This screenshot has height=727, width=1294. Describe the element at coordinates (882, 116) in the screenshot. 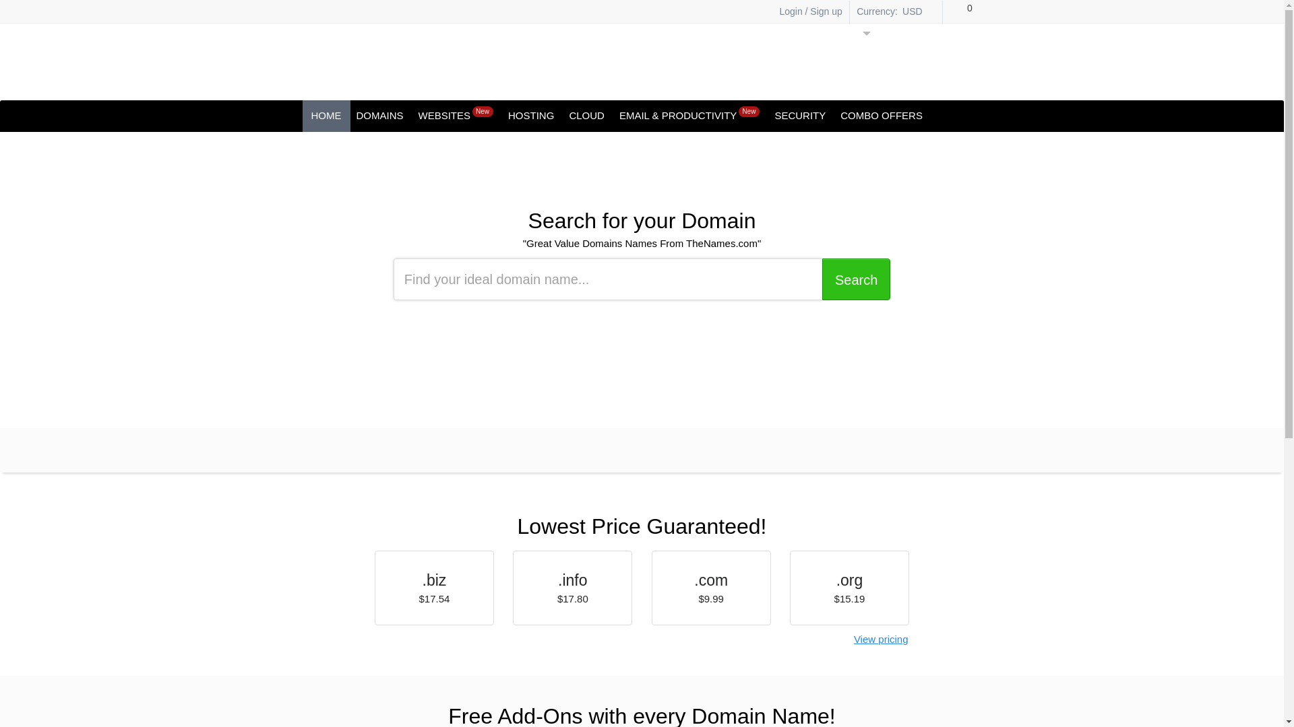

I see `COMBO OFFERS` at that location.